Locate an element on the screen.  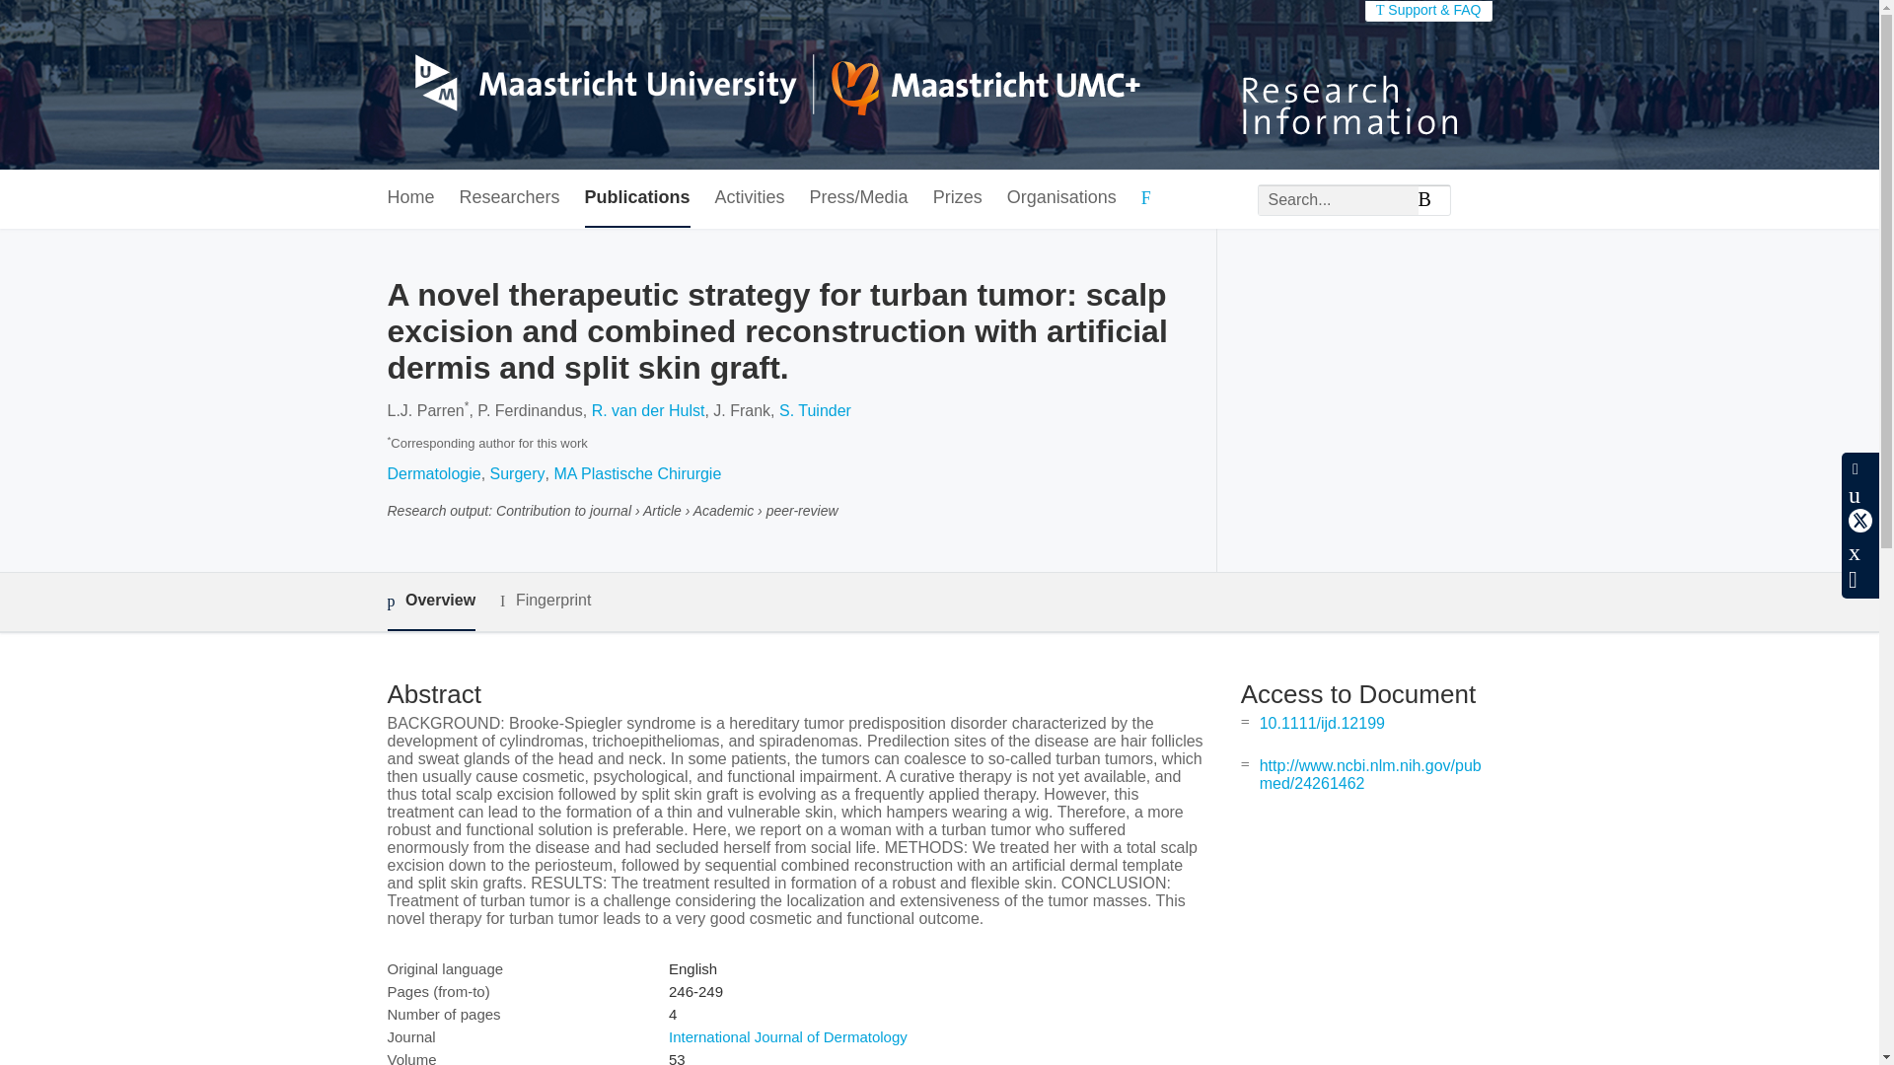
Prizes is located at coordinates (958, 198).